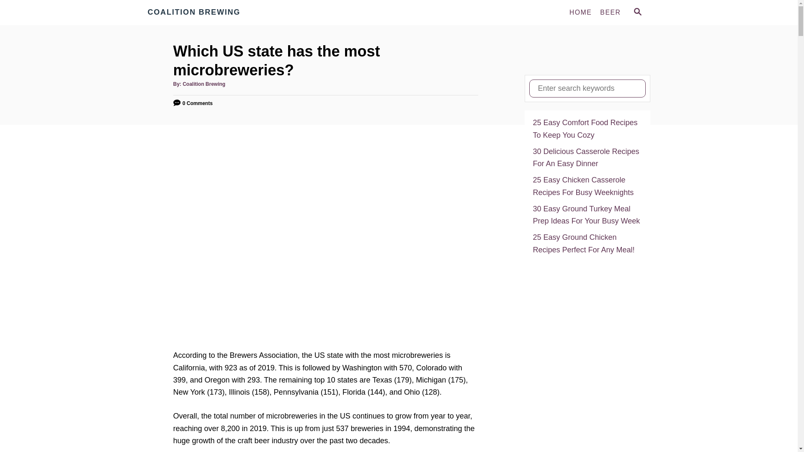 This screenshot has height=452, width=804. I want to click on Search, so click(13, 13).